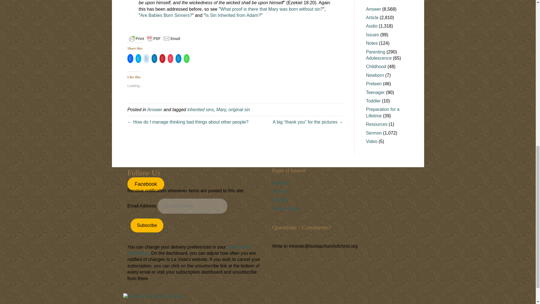  What do you see at coordinates (233, 15) in the screenshot?
I see `Is Sin Inherited from Adam?` at bounding box center [233, 15].